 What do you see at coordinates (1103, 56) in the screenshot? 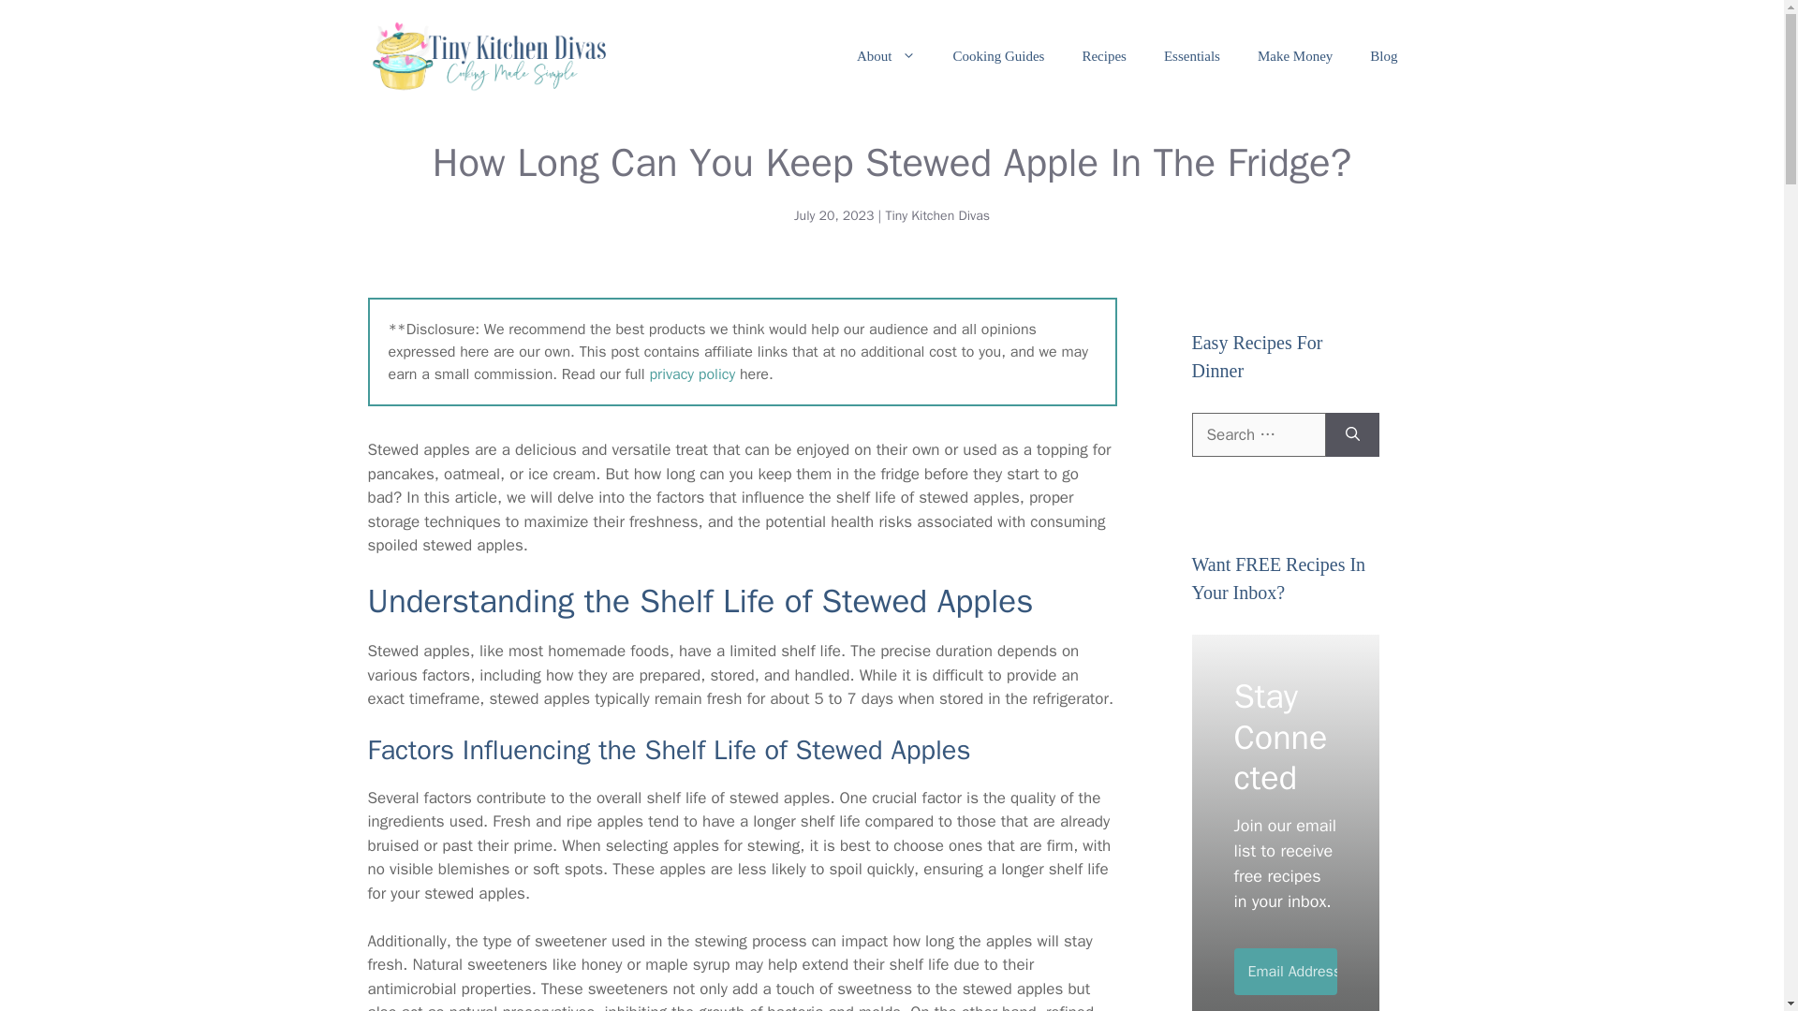
I see `Recipes` at bounding box center [1103, 56].